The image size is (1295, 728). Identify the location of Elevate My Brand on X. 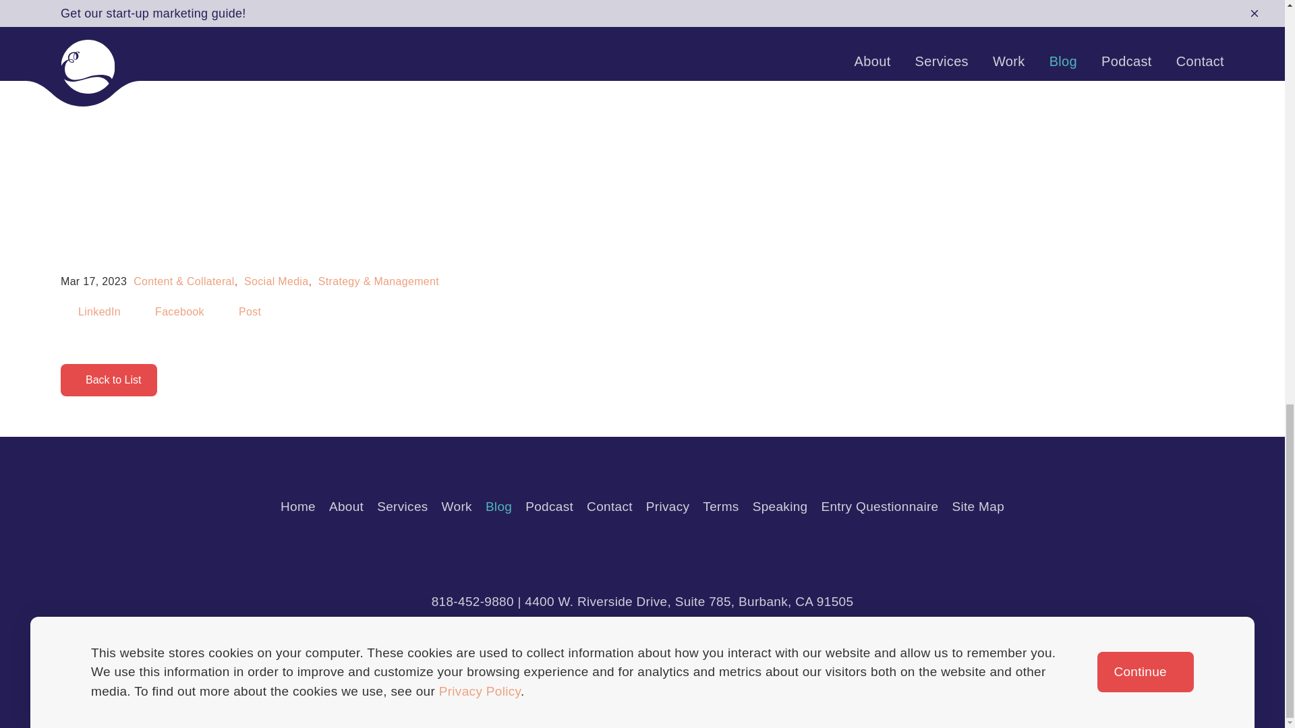
(695, 554).